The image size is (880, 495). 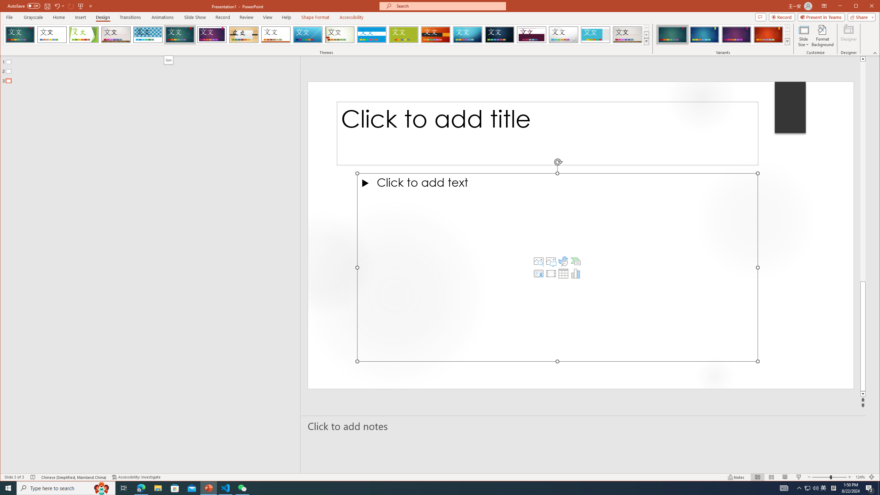 What do you see at coordinates (340, 35) in the screenshot?
I see `Wisp` at bounding box center [340, 35].